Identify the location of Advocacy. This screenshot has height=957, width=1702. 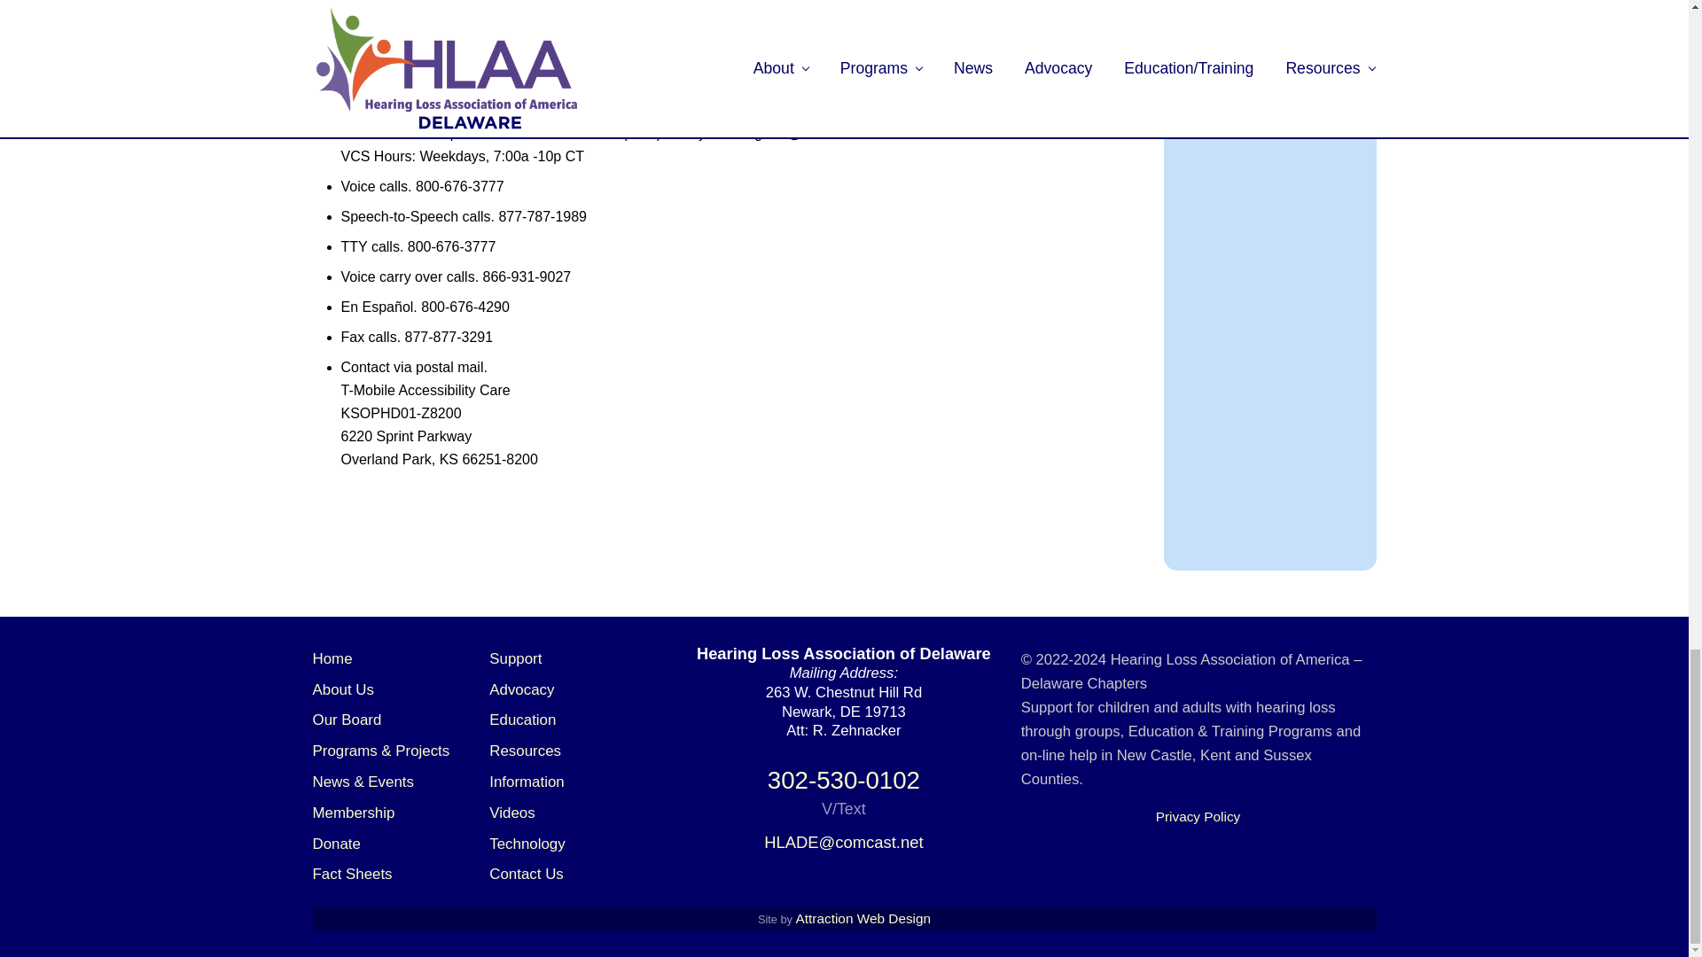
(521, 689).